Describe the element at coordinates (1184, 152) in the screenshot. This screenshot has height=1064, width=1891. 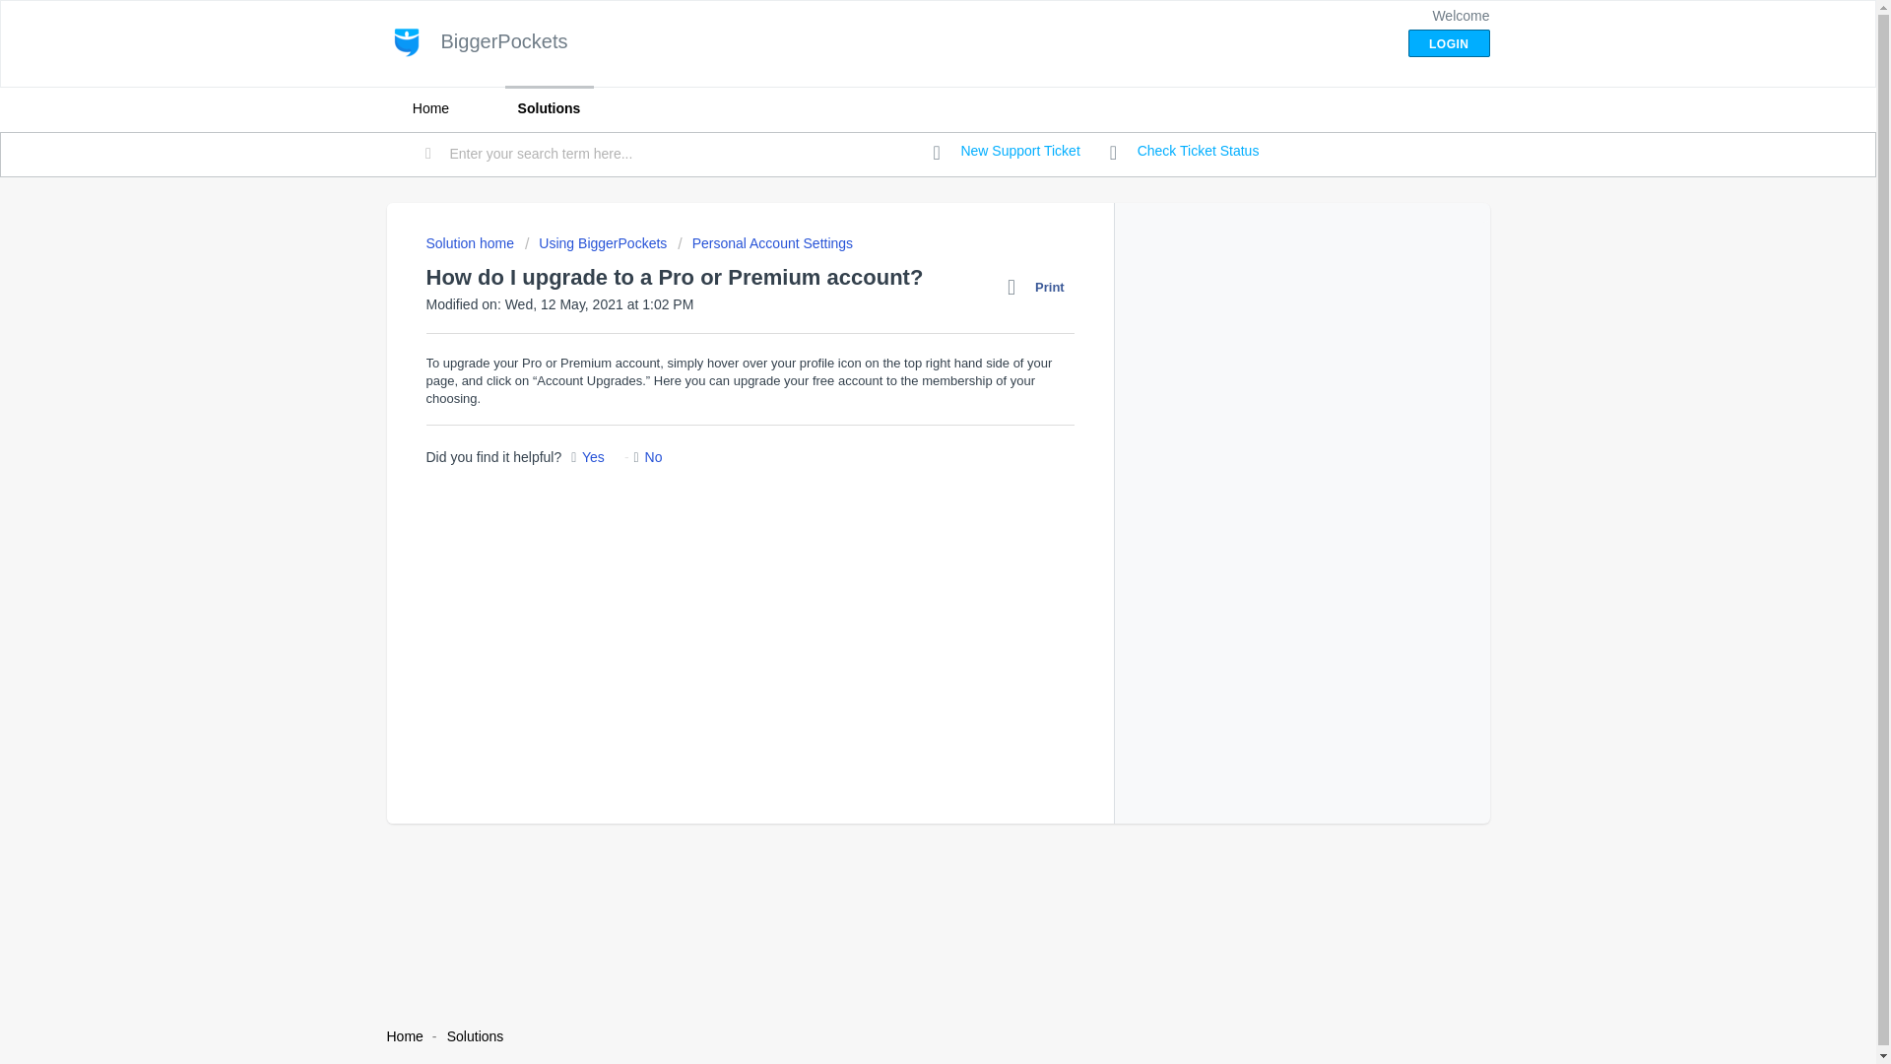
I see `Check Ticket Status` at that location.